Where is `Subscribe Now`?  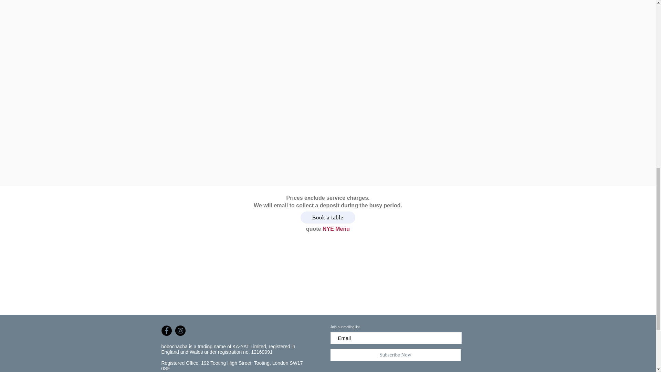 Subscribe Now is located at coordinates (396, 355).